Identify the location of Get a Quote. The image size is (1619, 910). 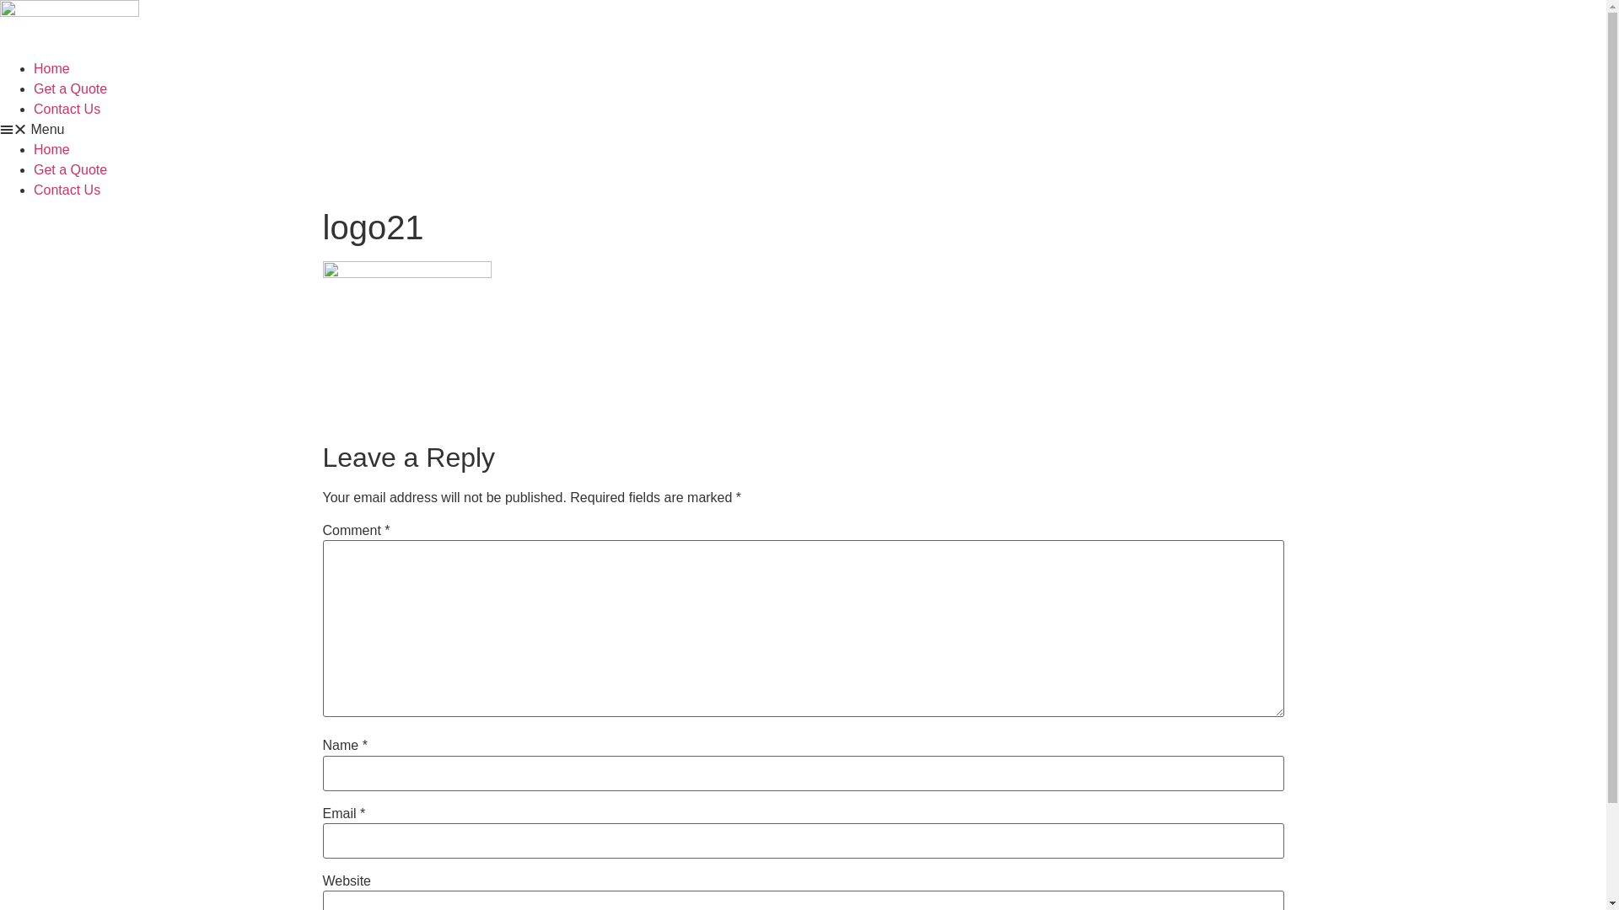
(71, 170).